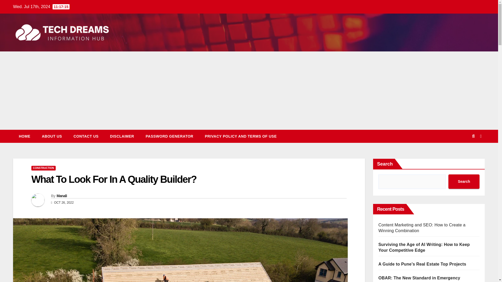 This screenshot has width=502, height=282. What do you see at coordinates (86, 136) in the screenshot?
I see `CONTACT US` at bounding box center [86, 136].